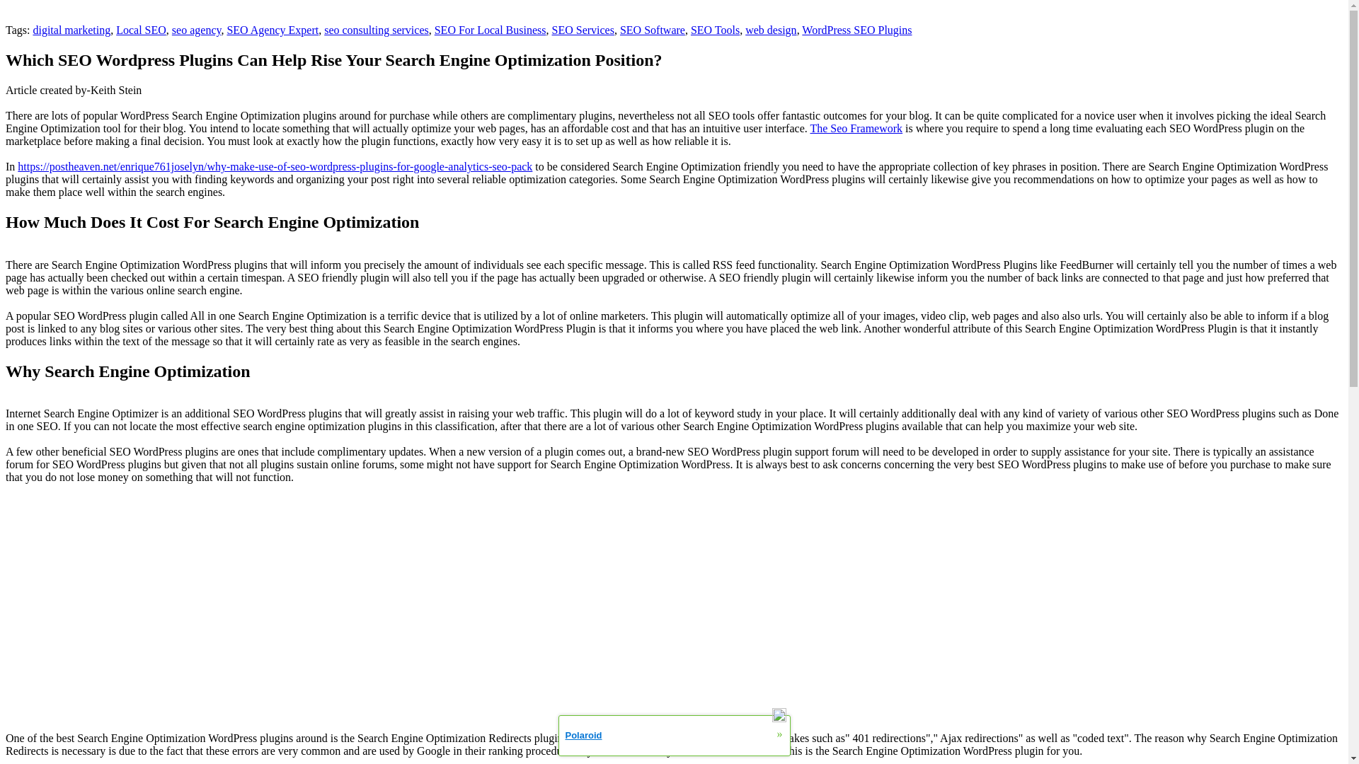 The height and width of the screenshot is (764, 1359). I want to click on web design, so click(770, 30).